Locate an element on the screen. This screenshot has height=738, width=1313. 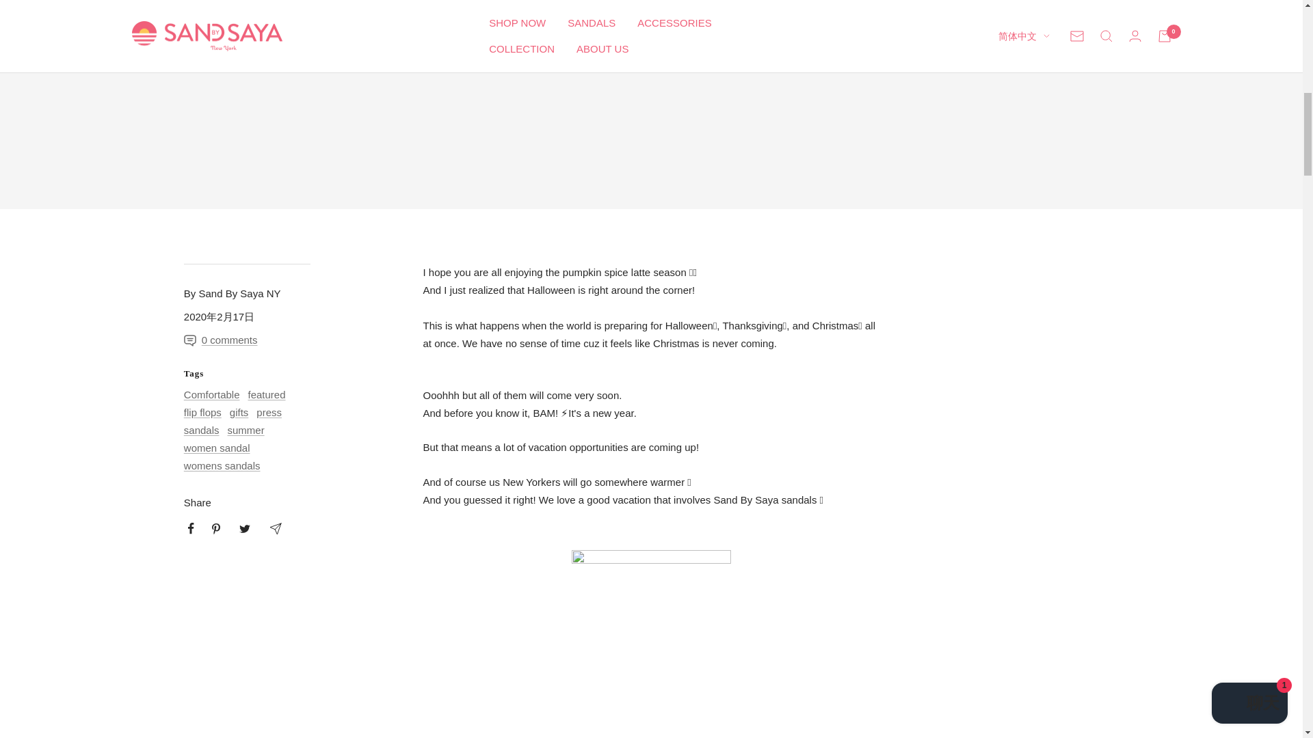
womens sandals is located at coordinates (222, 465).